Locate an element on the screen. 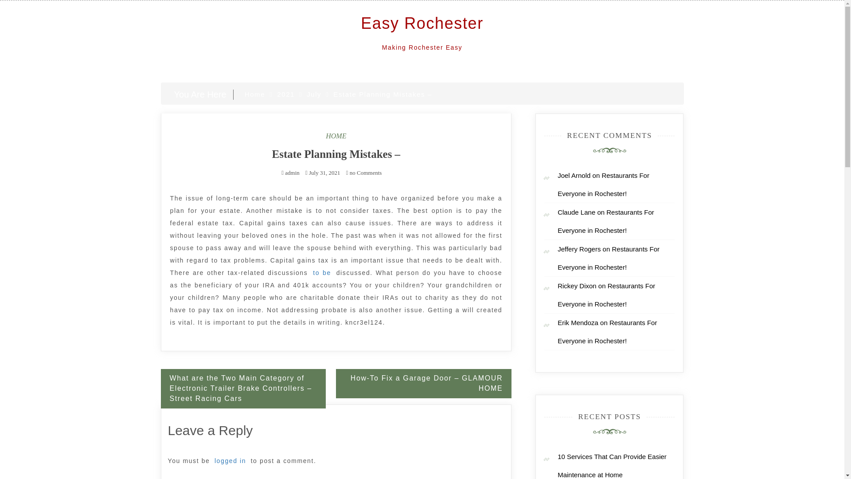 This screenshot has height=479, width=851. July 31, 2021 is located at coordinates (324, 173).